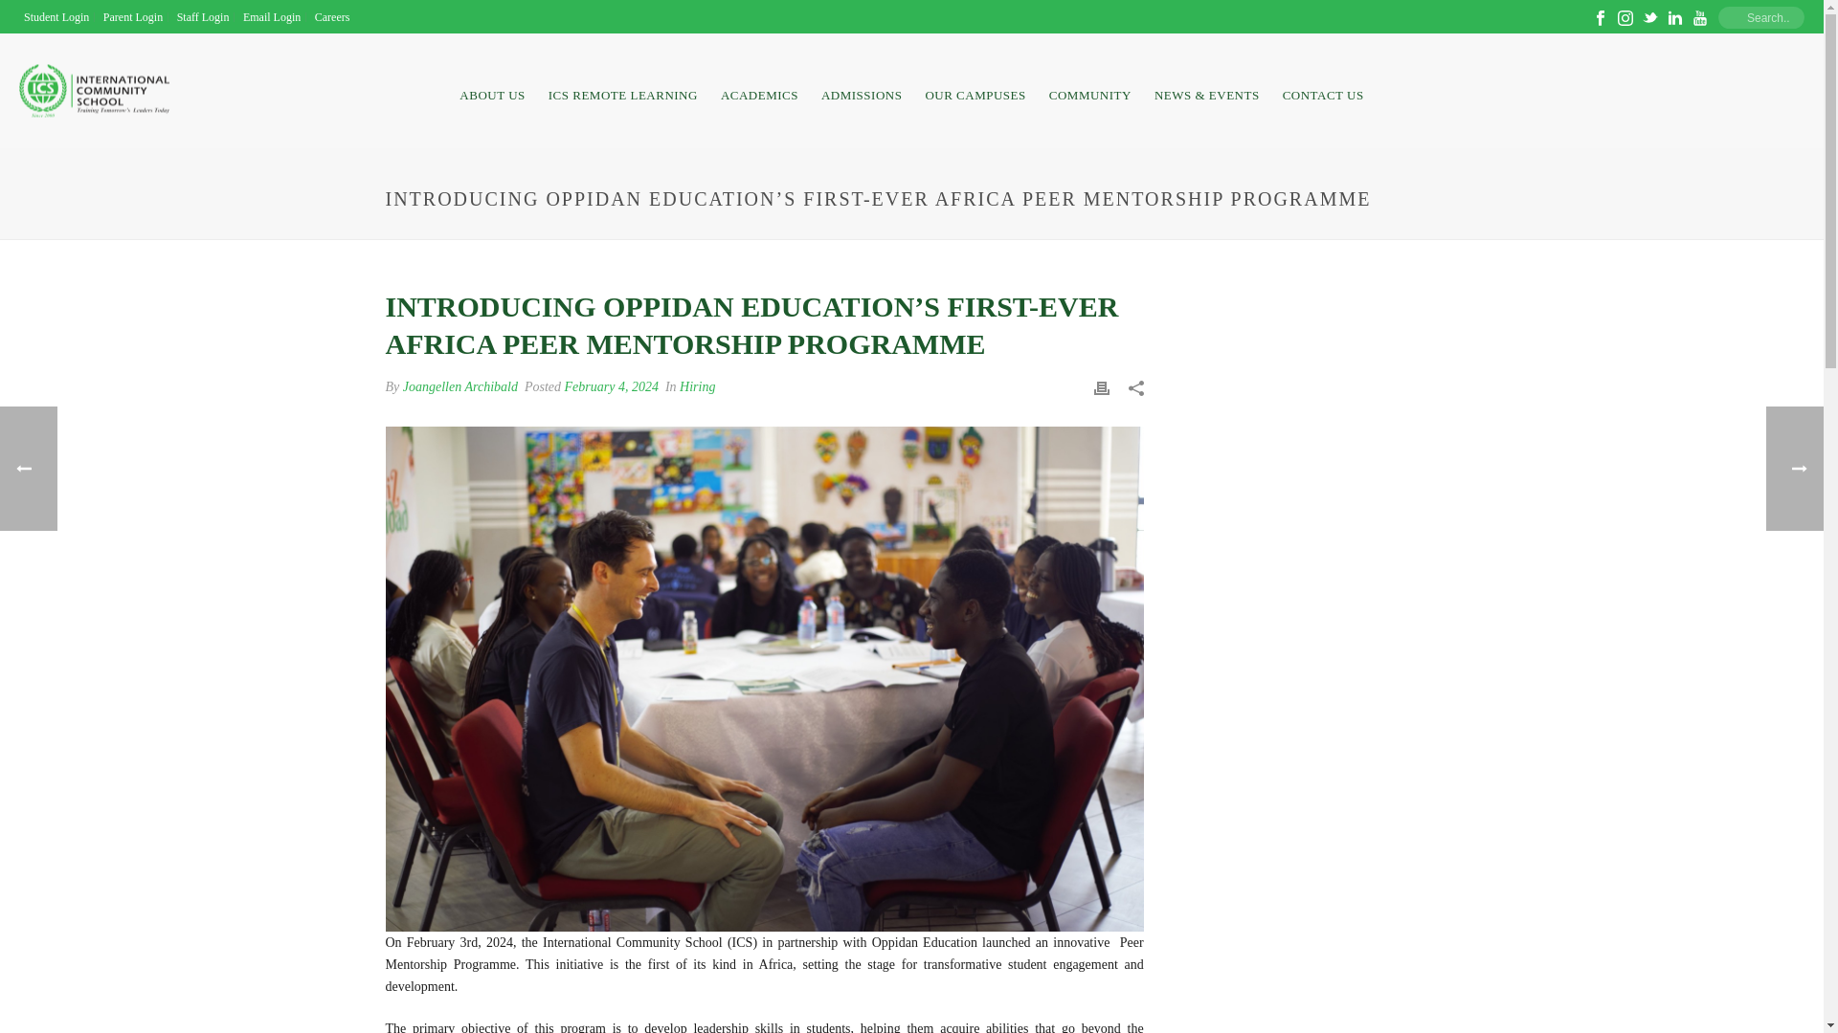  I want to click on COMMUNITY, so click(1090, 90).